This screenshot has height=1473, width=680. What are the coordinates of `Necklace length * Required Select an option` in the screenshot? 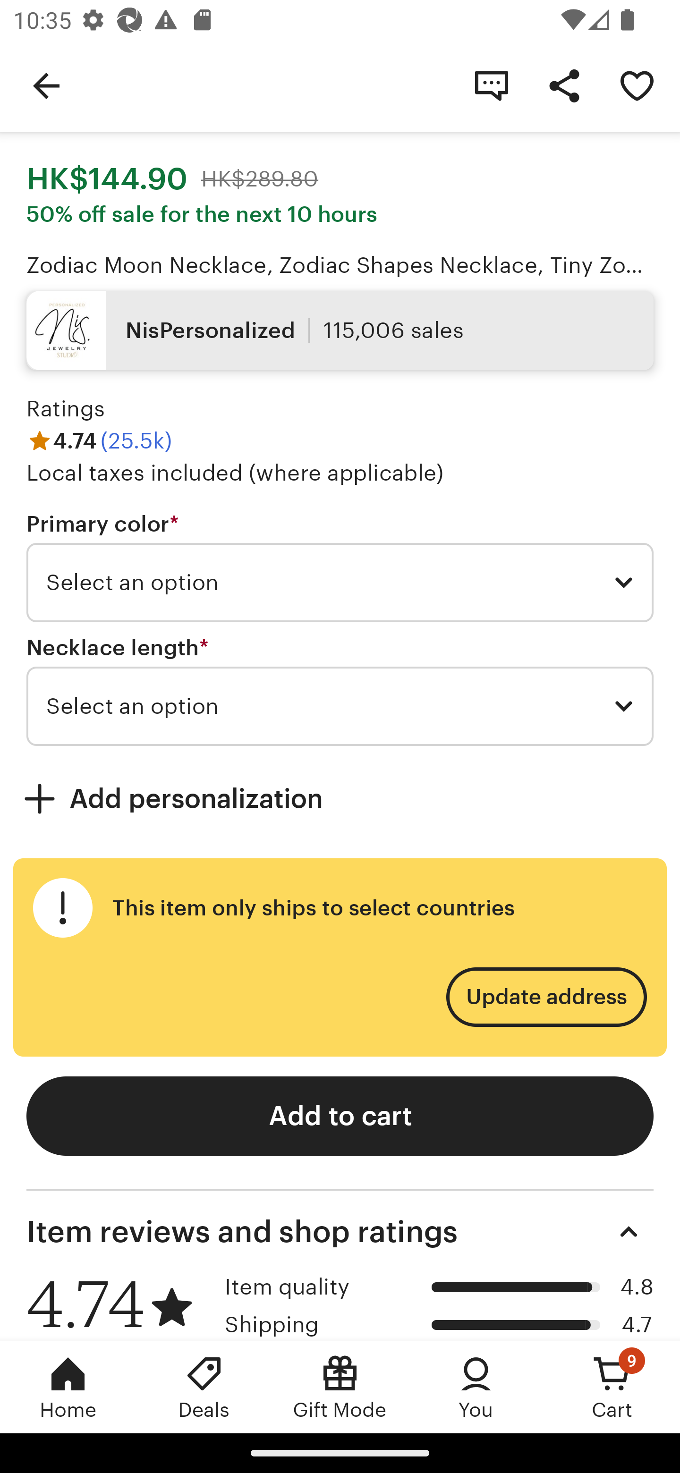 It's located at (340, 690).